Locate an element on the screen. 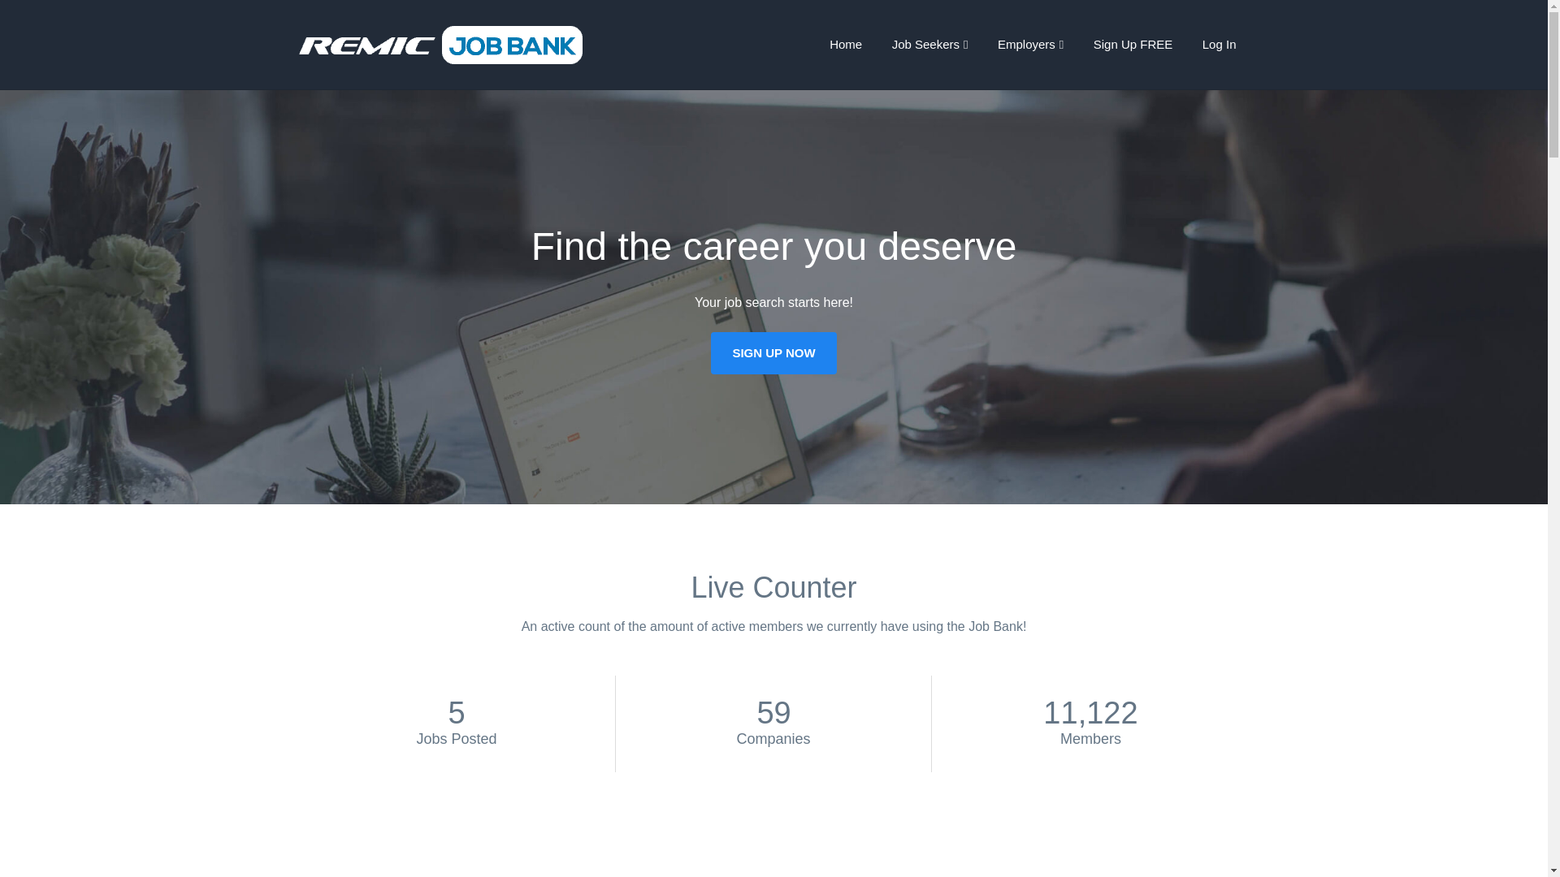 This screenshot has width=1560, height=877. SIGN UP NOW is located at coordinates (773, 353).